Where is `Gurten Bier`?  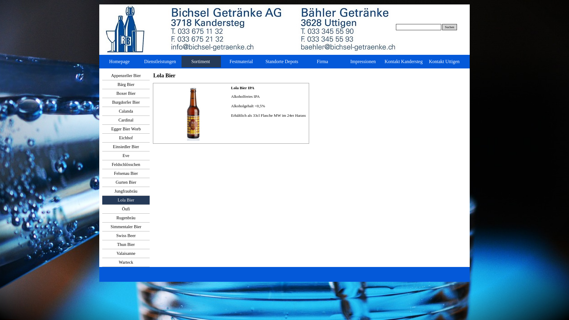
Gurten Bier is located at coordinates (126, 183).